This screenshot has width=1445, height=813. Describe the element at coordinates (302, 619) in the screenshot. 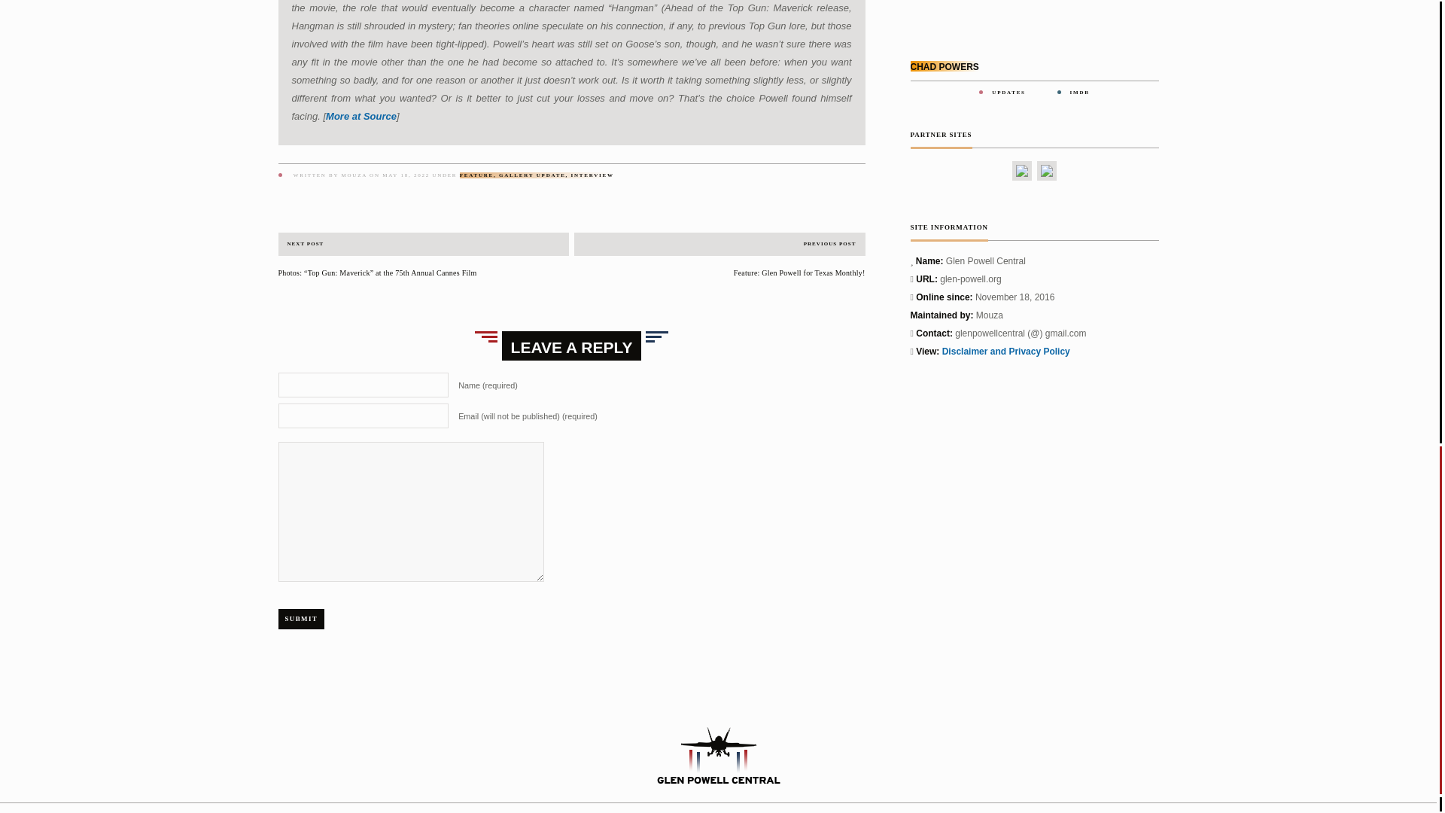

I see `Submit` at that location.